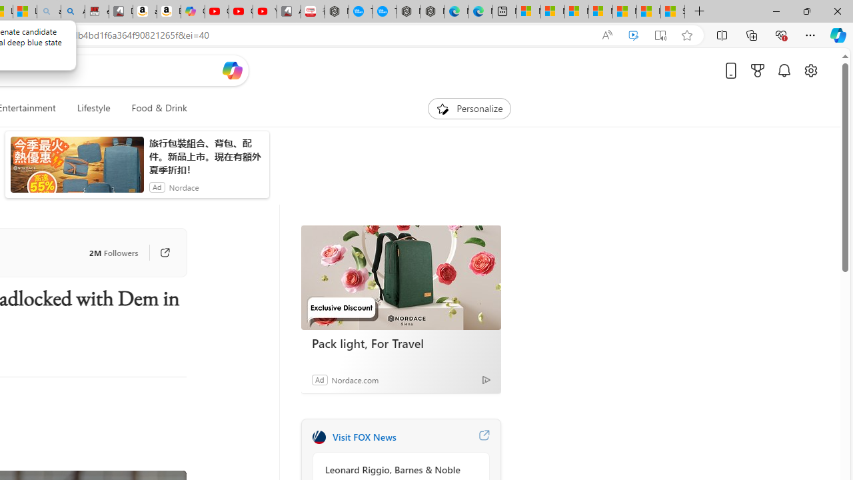 This screenshot has width=853, height=480. What do you see at coordinates (810, 70) in the screenshot?
I see `Open settings` at bounding box center [810, 70].